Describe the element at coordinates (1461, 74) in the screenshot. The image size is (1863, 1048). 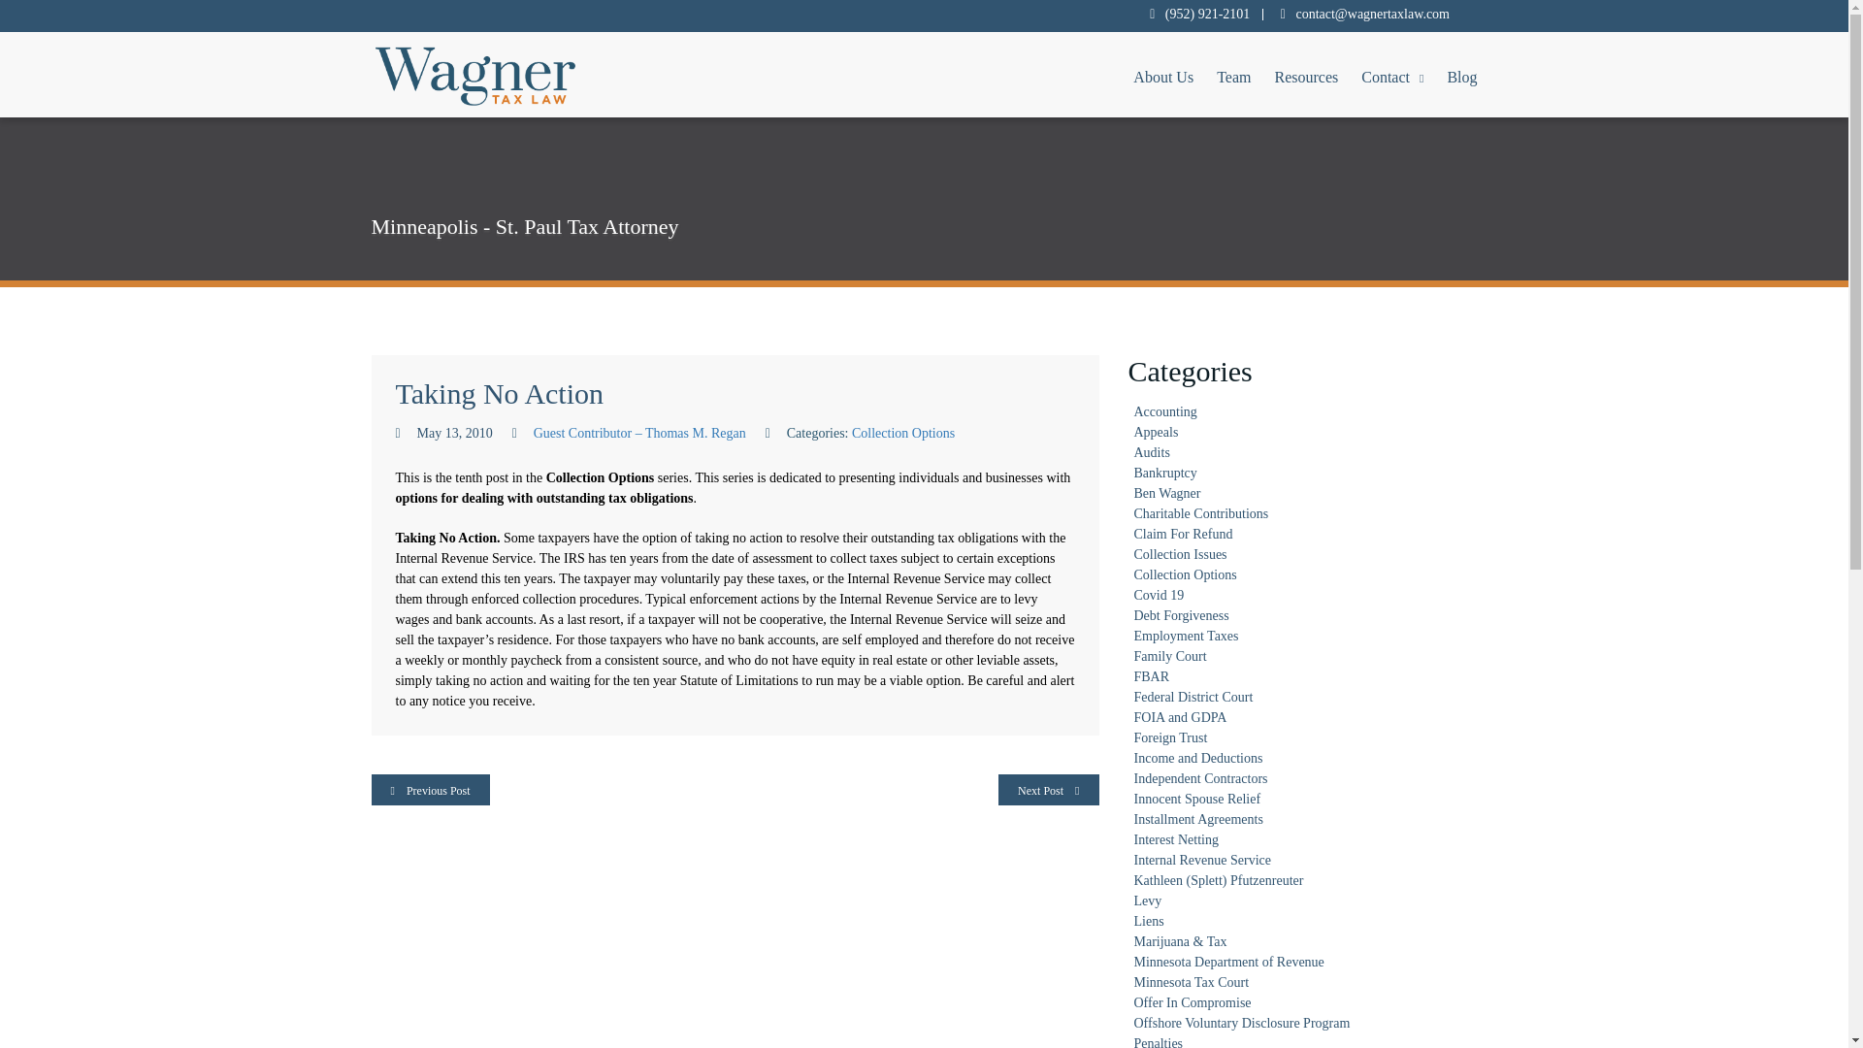
I see `Blog` at that location.